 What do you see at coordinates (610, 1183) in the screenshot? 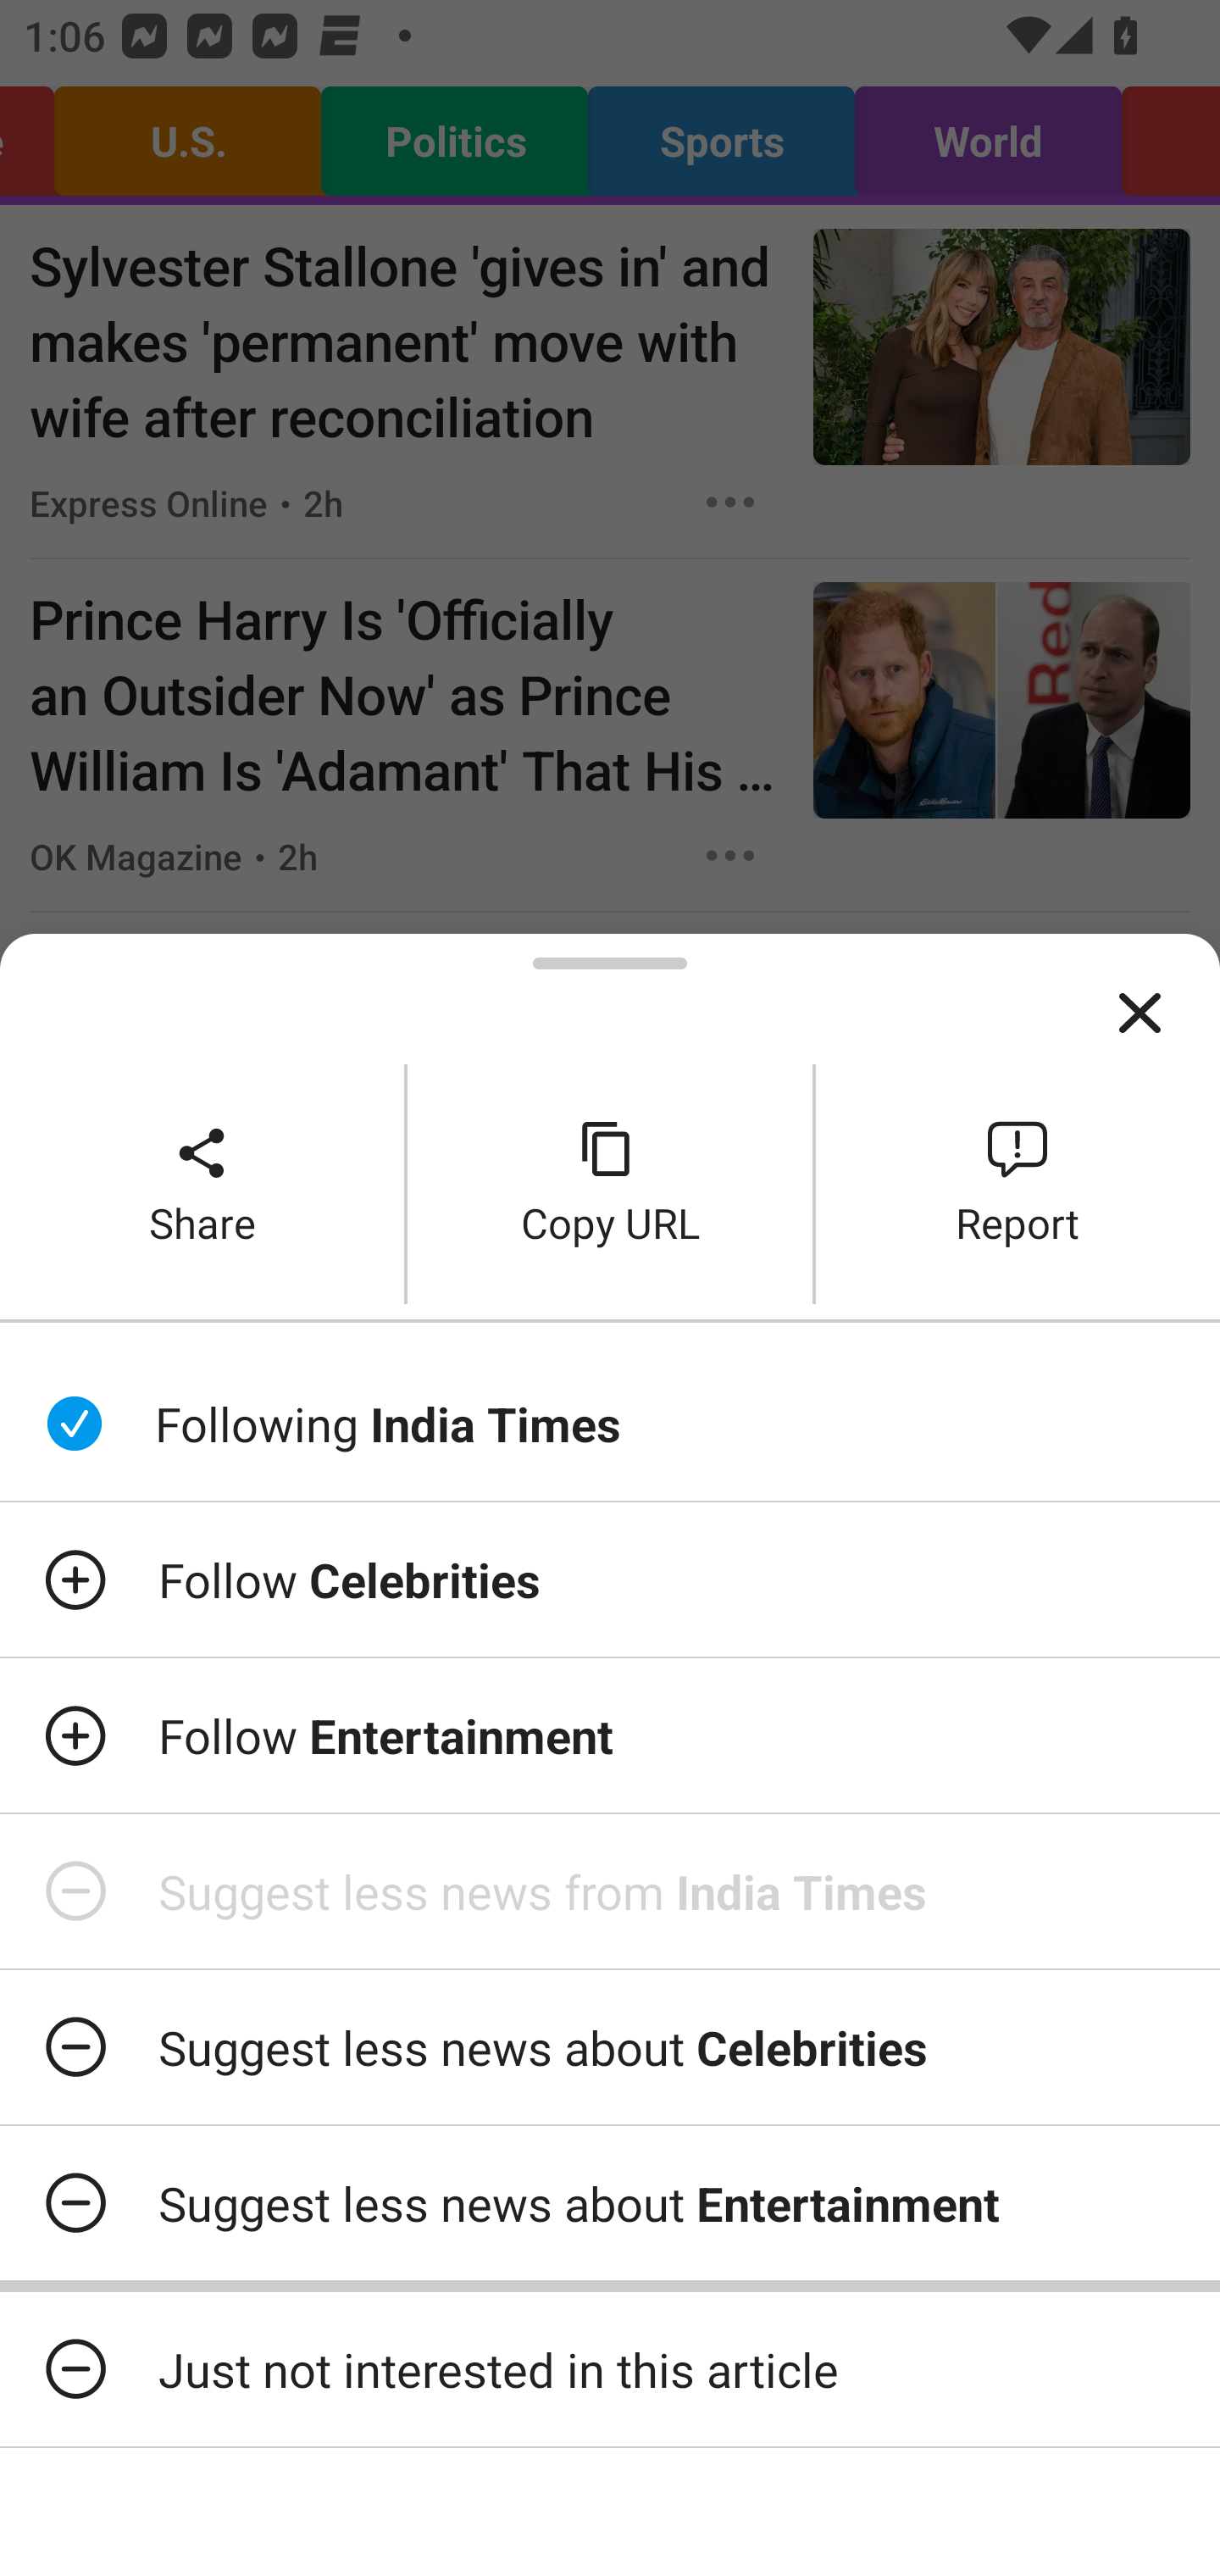
I see `Copy URL` at bounding box center [610, 1183].